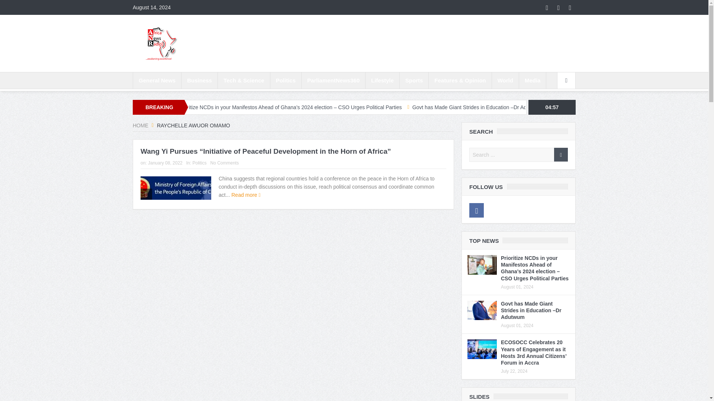 The height and width of the screenshot is (401, 714). I want to click on View all posts in Politics, so click(199, 163).